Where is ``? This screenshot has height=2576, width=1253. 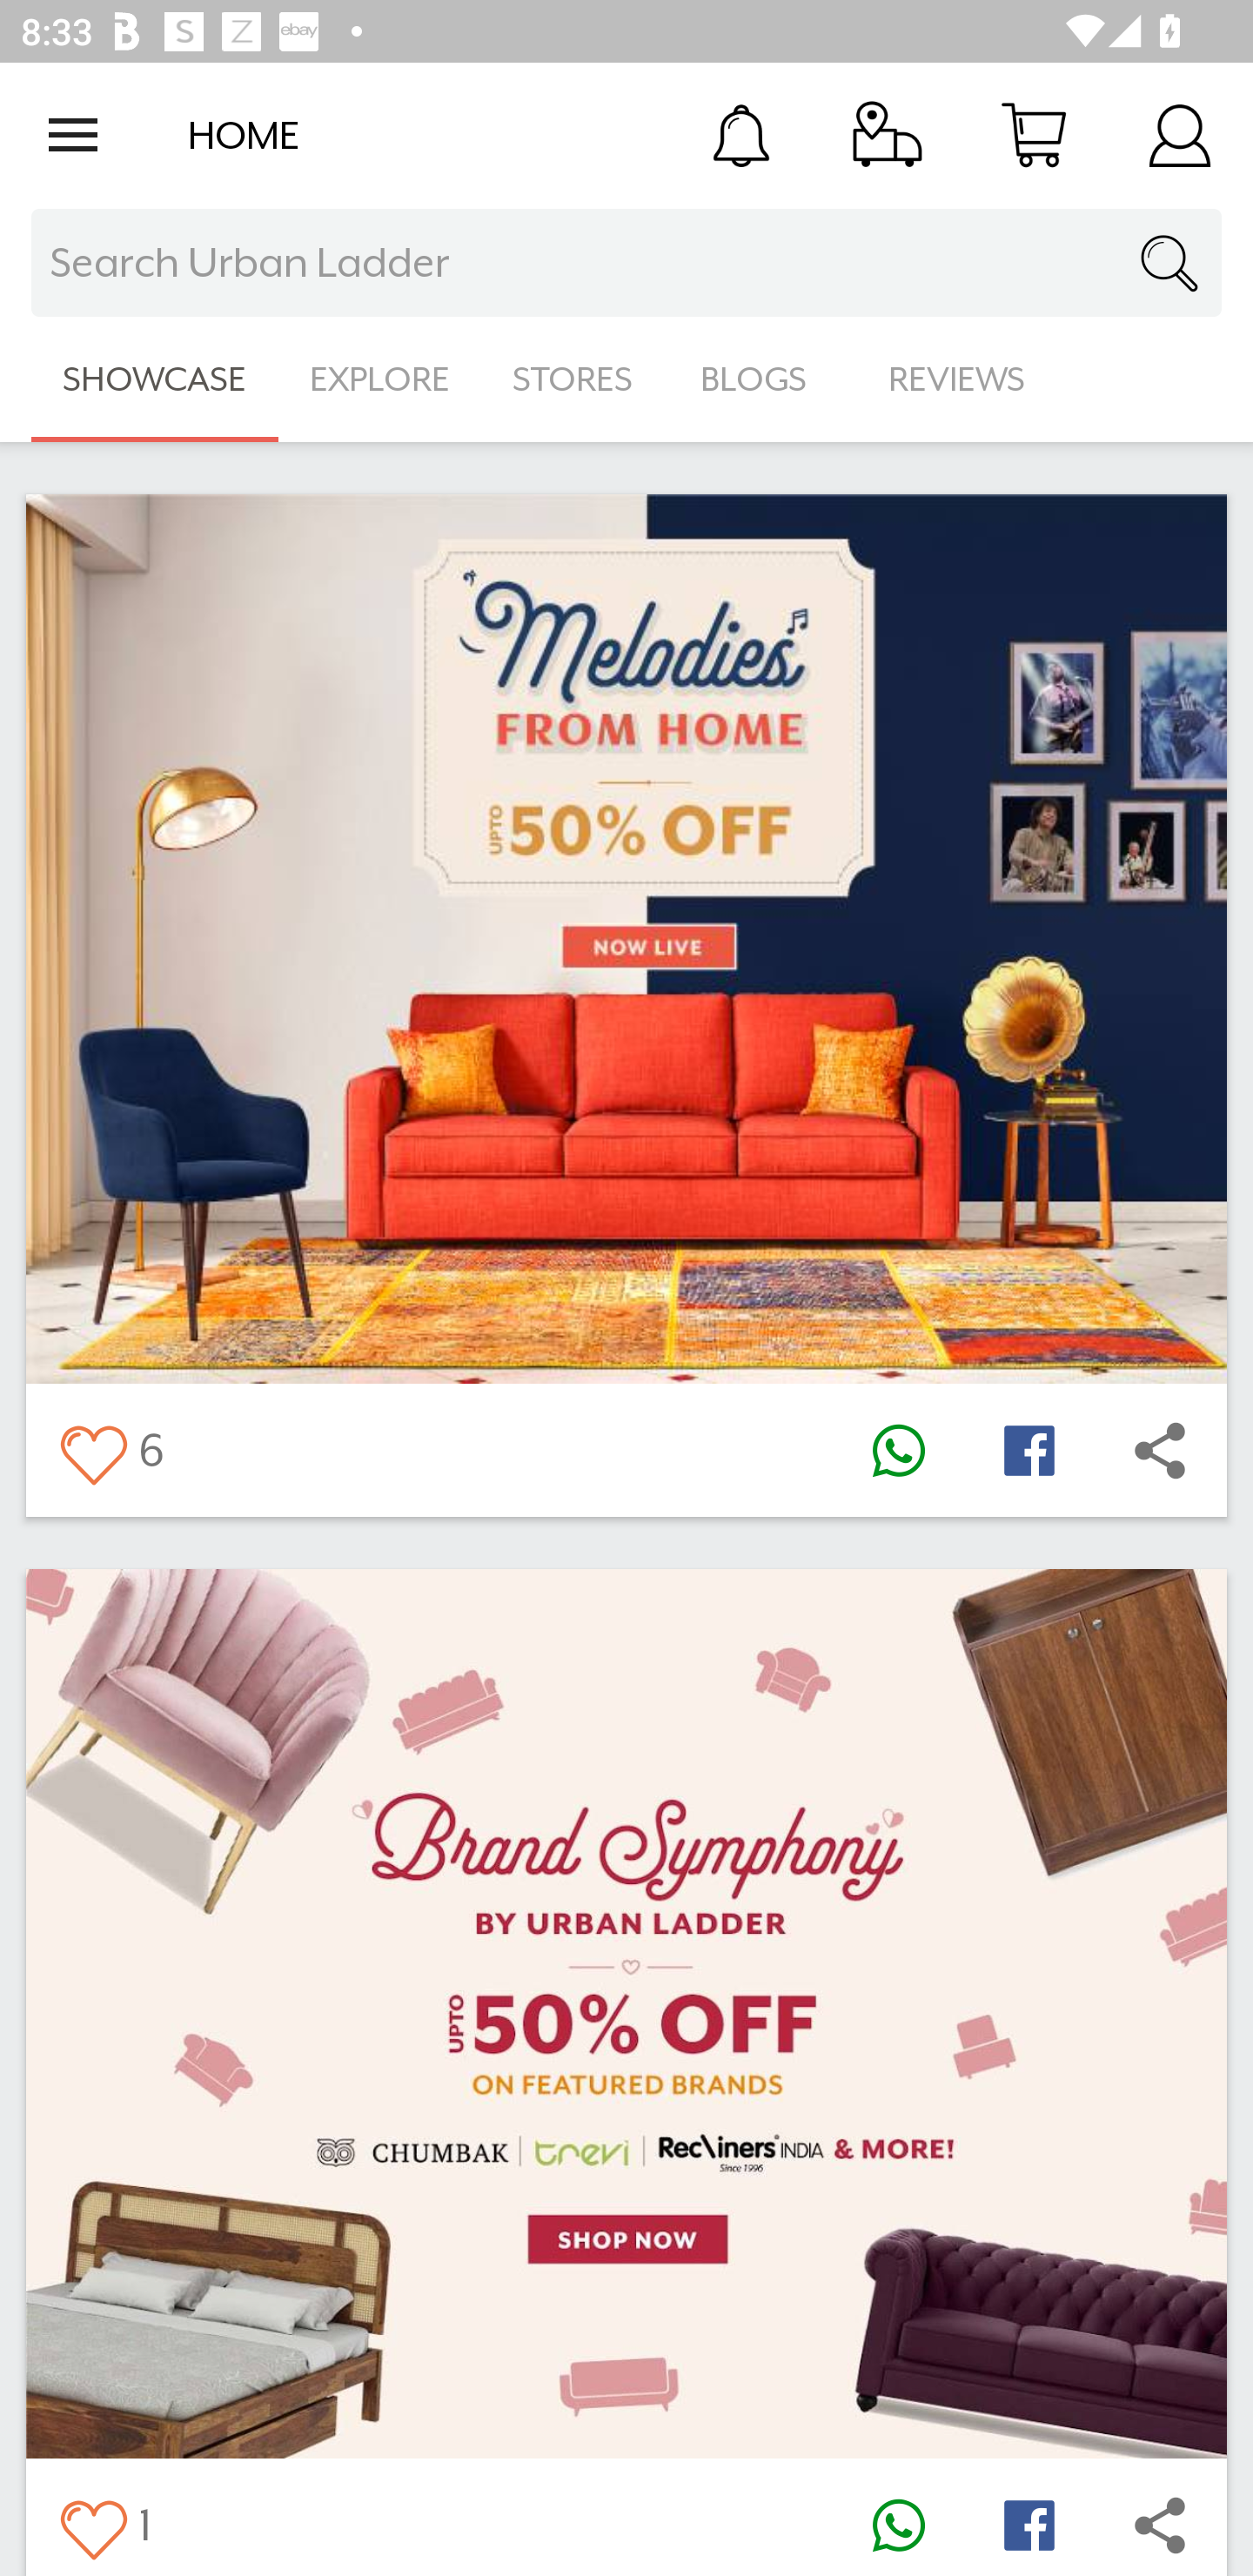  is located at coordinates (1029, 2524).